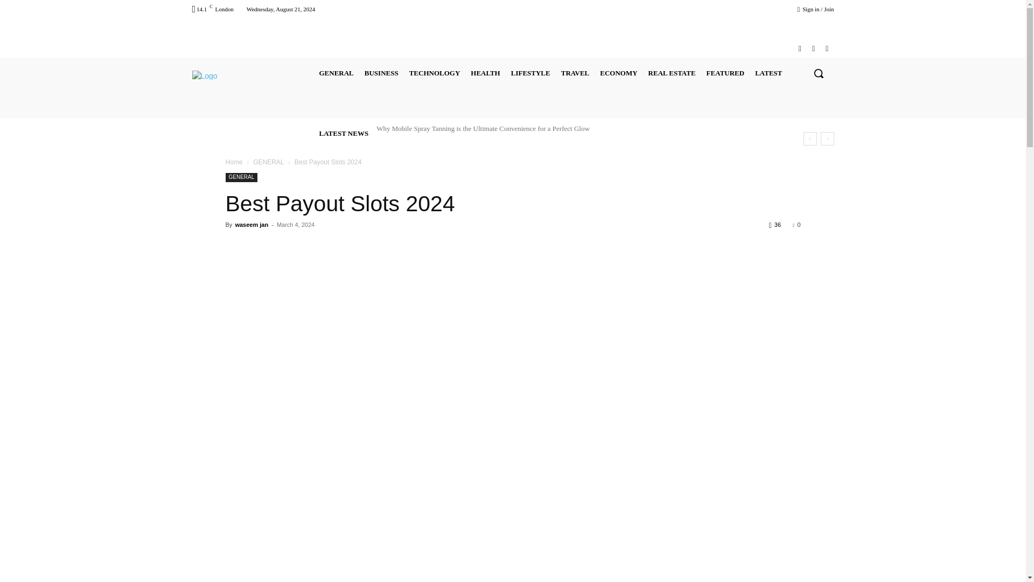  Describe the element at coordinates (435, 73) in the screenshot. I see `TECHNOLOGY` at that location.